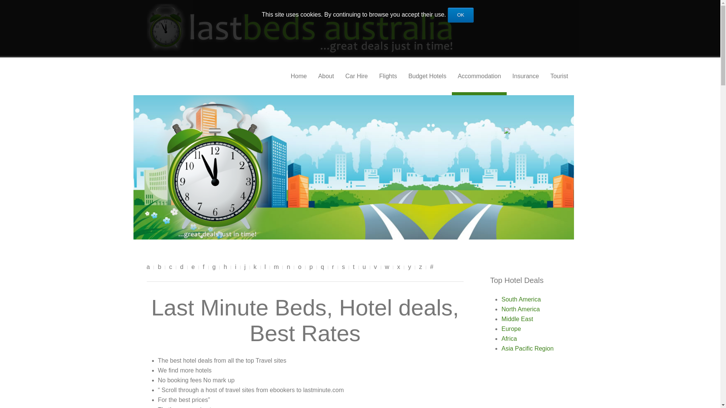 The width and height of the screenshot is (726, 408). What do you see at coordinates (461, 15) in the screenshot?
I see `OK` at bounding box center [461, 15].